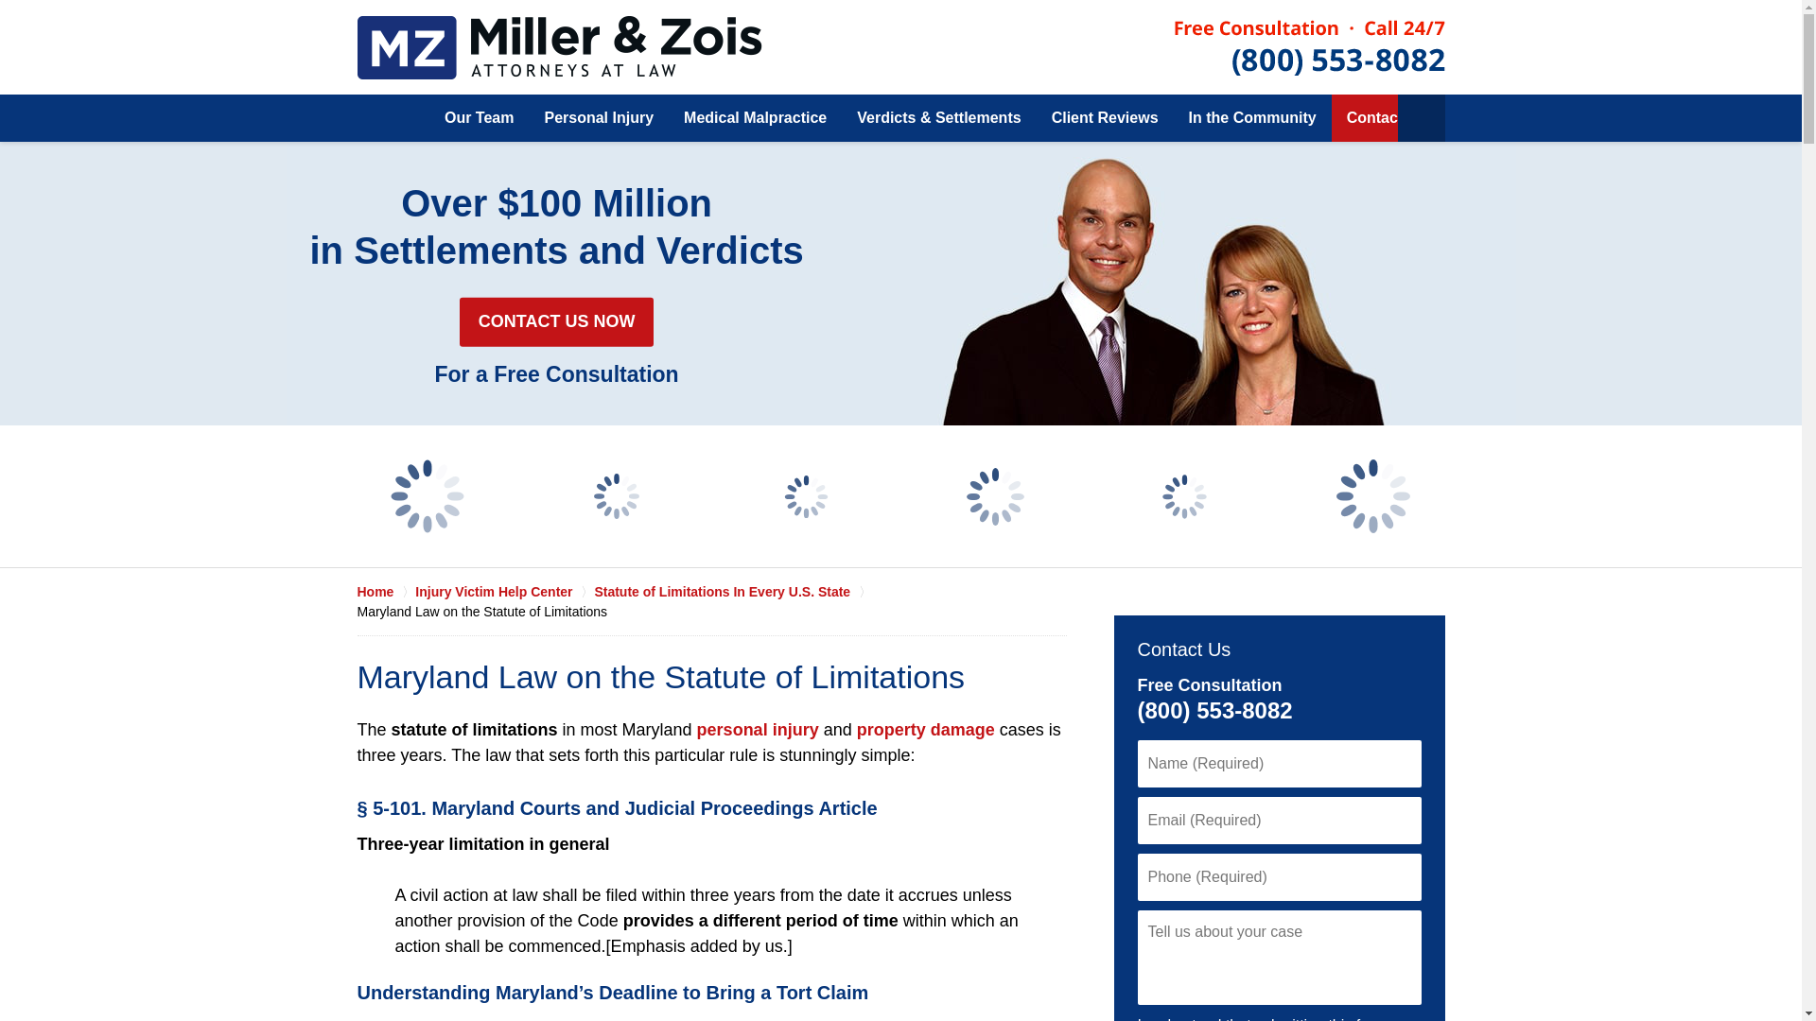 Image resolution: width=1816 pixels, height=1021 pixels. What do you see at coordinates (755, 118) in the screenshot?
I see `Medical Malpractice` at bounding box center [755, 118].